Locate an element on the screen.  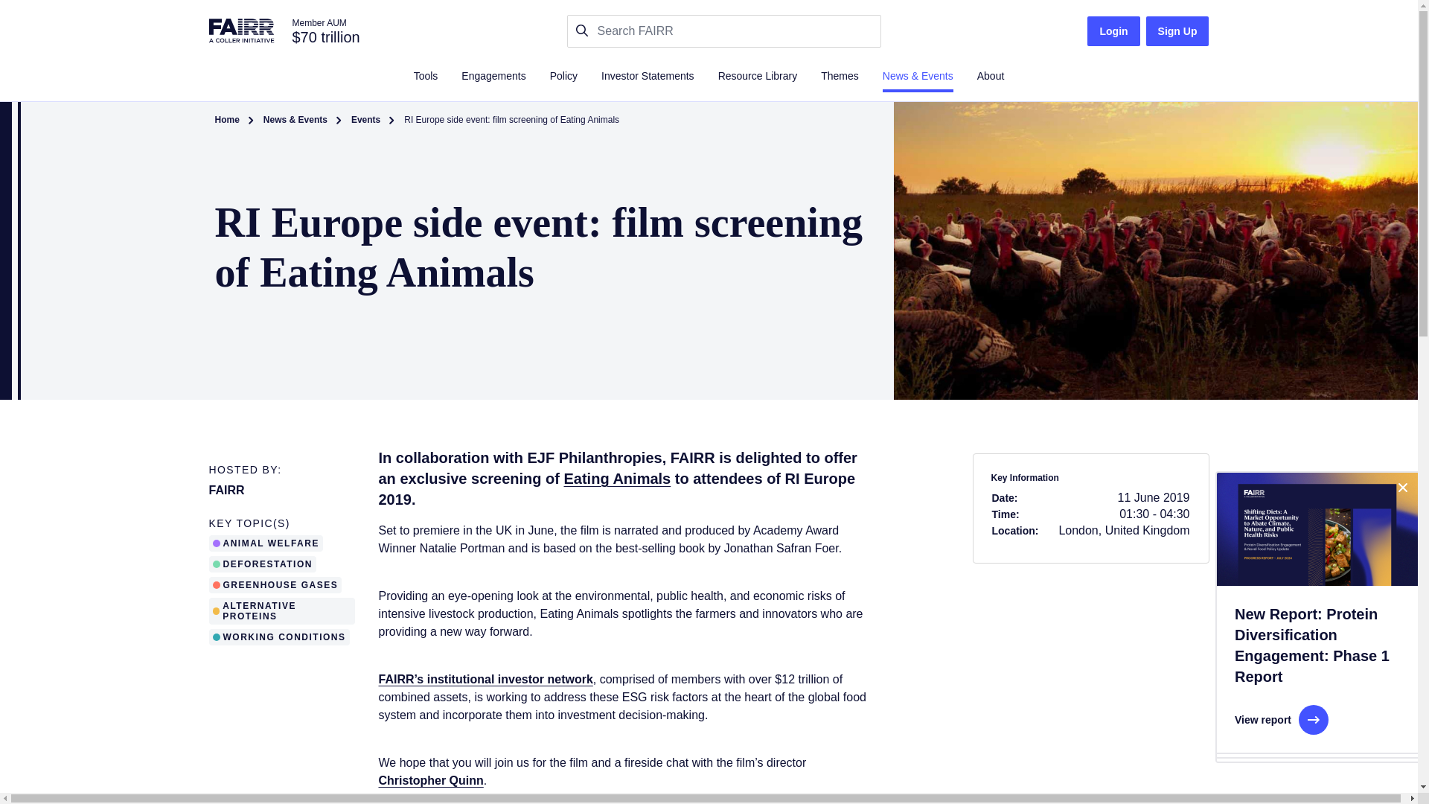
DEFORESTATION is located at coordinates (265, 564).